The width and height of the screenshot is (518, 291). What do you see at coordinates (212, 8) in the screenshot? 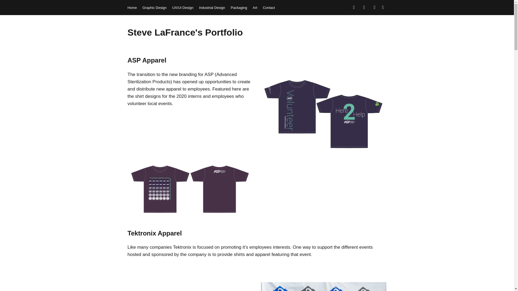
I see `Industrial Design` at bounding box center [212, 8].